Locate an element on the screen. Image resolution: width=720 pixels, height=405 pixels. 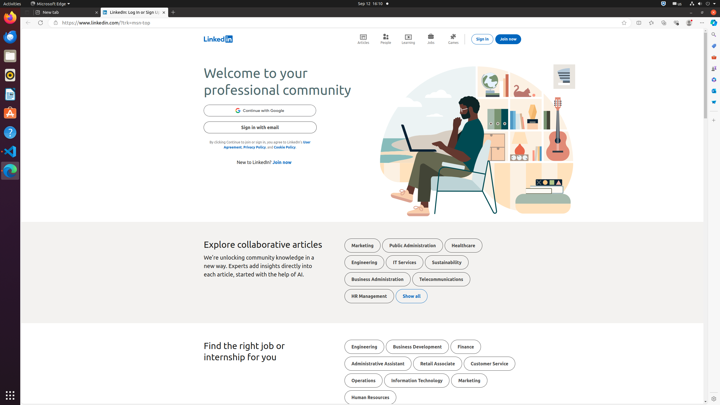
Show Applications is located at coordinates (10, 395).